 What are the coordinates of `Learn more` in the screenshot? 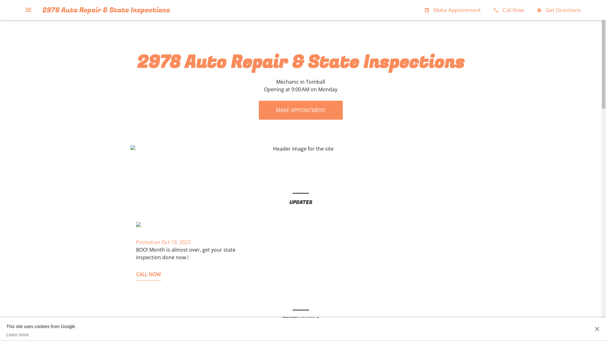 It's located at (41, 335).